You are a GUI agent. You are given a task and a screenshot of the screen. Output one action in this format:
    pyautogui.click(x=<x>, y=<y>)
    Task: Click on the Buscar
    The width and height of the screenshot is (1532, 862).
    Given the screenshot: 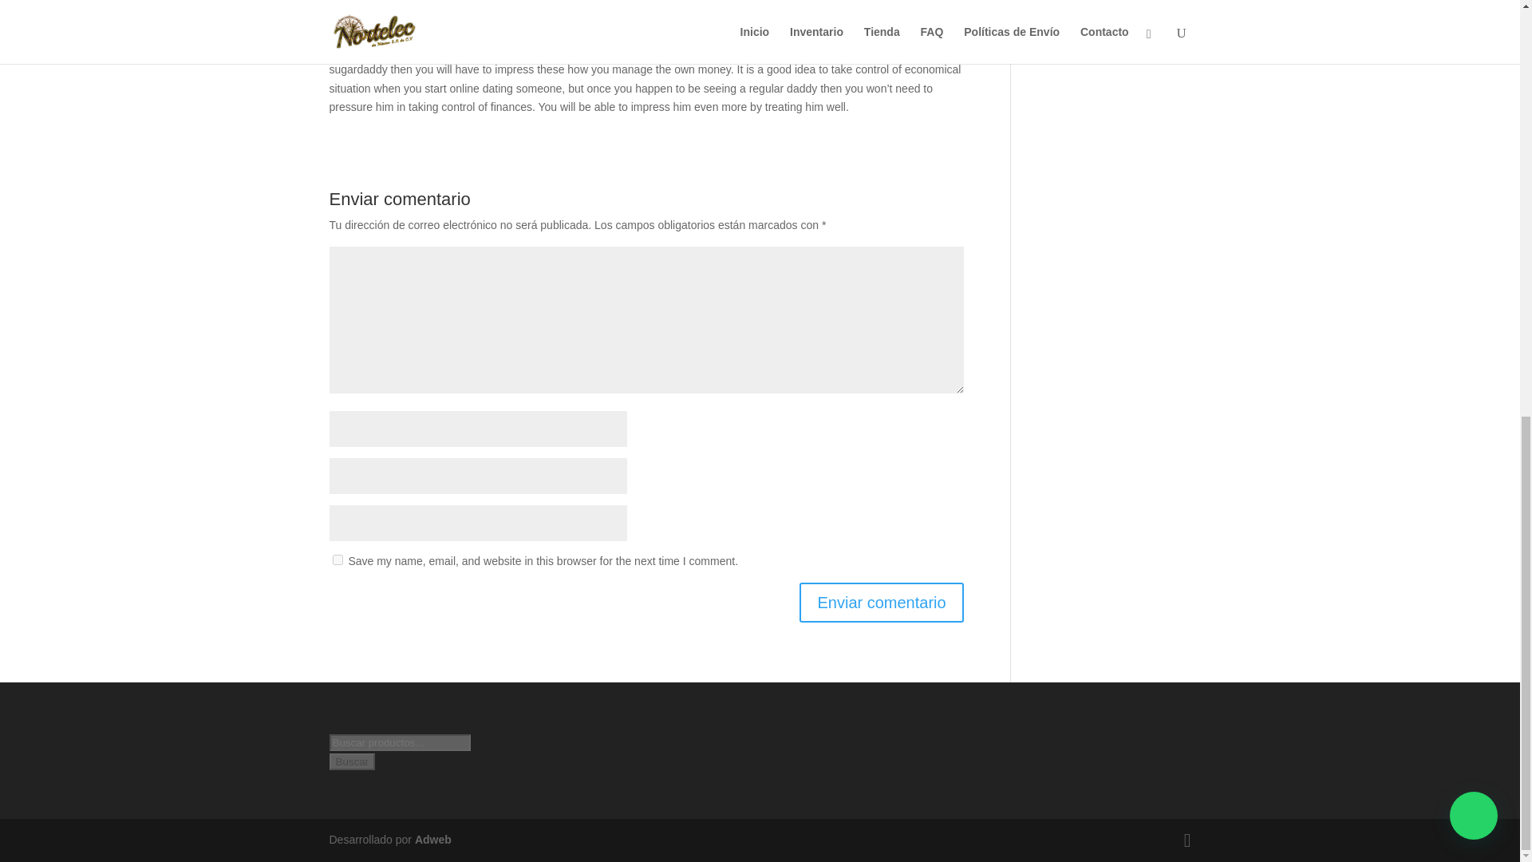 What is the action you would take?
    pyautogui.click(x=351, y=761)
    